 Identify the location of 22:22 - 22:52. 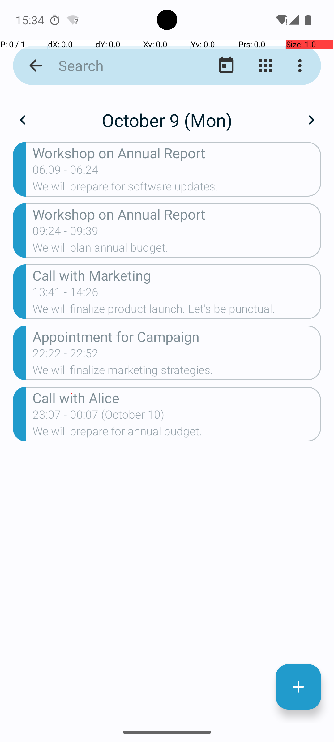
(66, 355).